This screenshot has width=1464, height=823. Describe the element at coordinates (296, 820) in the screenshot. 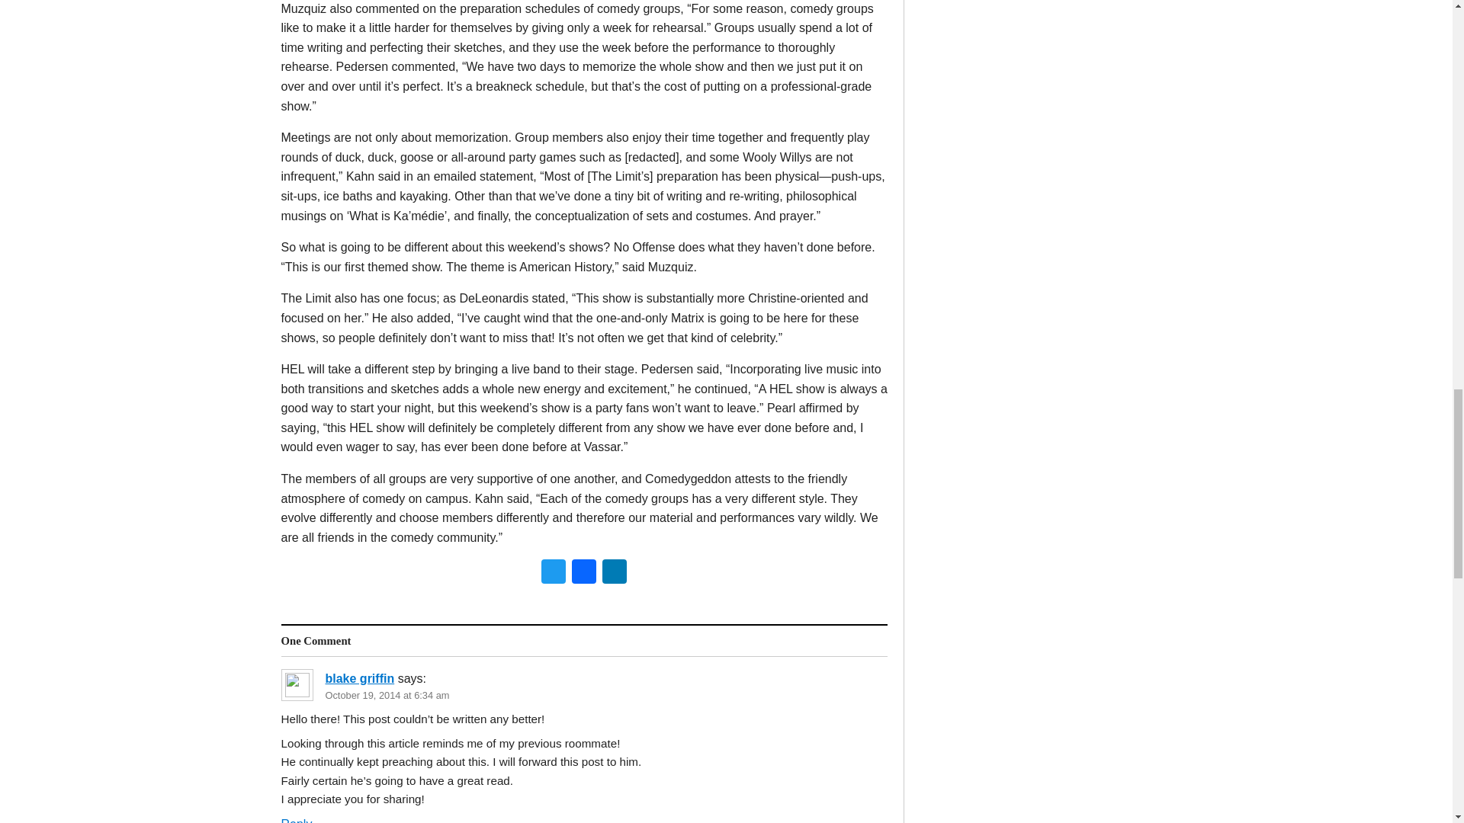

I see `Reply` at that location.